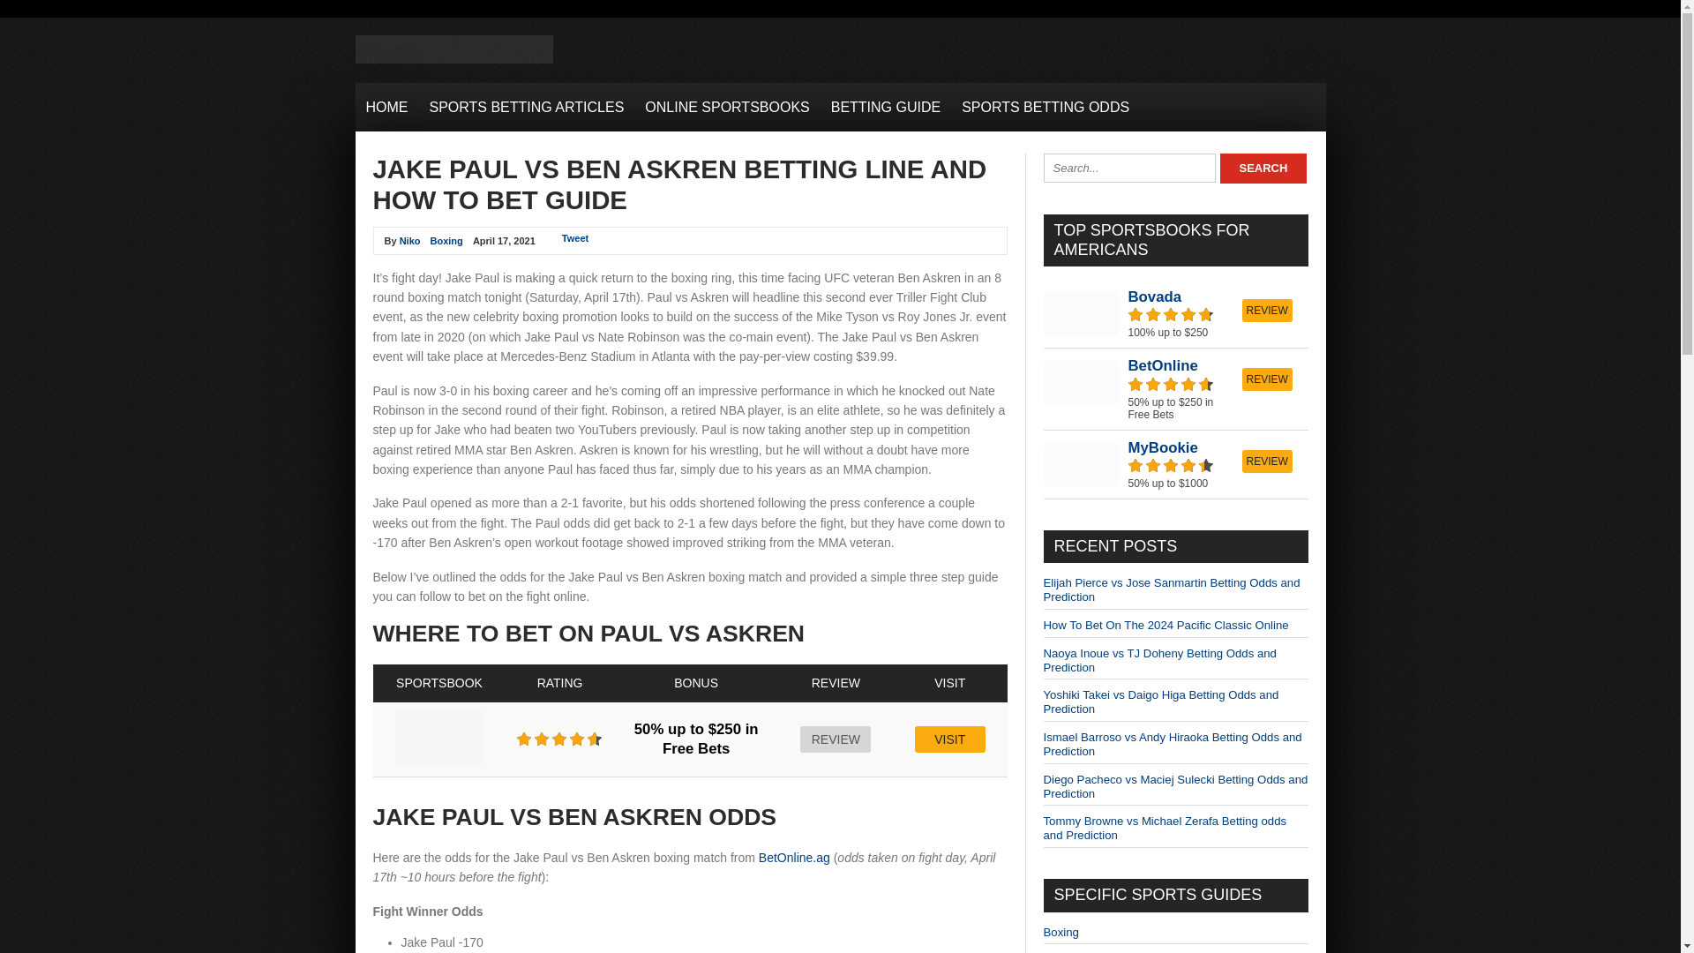  I want to click on Search, so click(1263, 168).